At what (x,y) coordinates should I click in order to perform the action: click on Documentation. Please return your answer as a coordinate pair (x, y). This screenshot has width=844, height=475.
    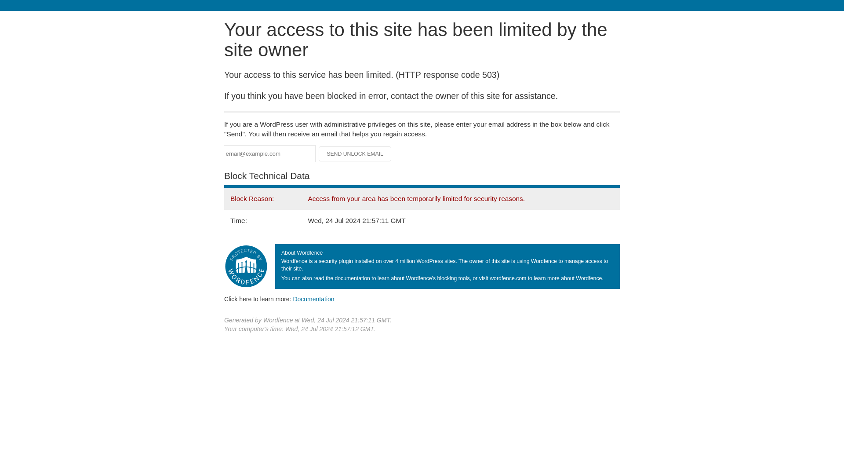
    Looking at the image, I should click on (313, 299).